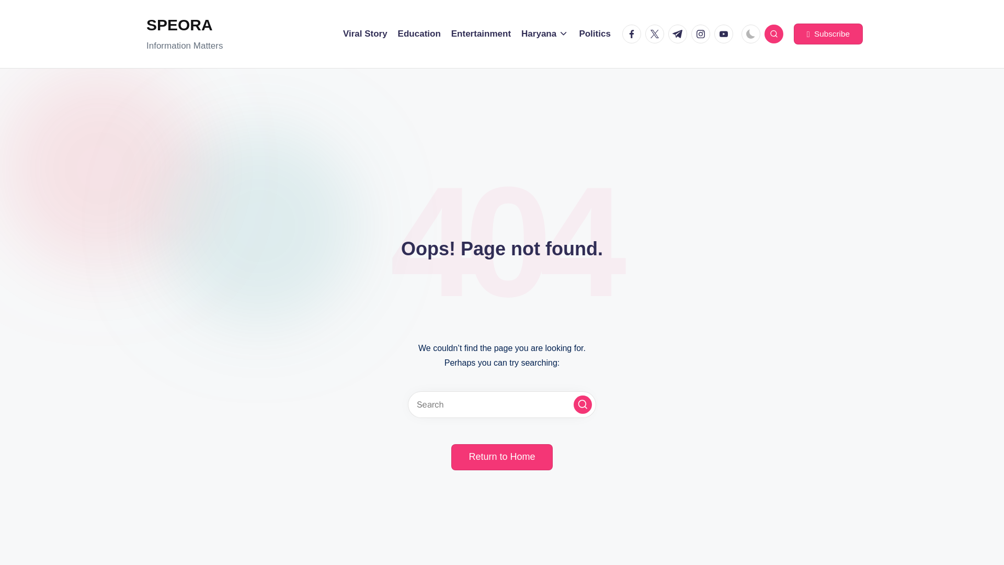 This screenshot has width=1004, height=565. I want to click on Politics, so click(595, 33).